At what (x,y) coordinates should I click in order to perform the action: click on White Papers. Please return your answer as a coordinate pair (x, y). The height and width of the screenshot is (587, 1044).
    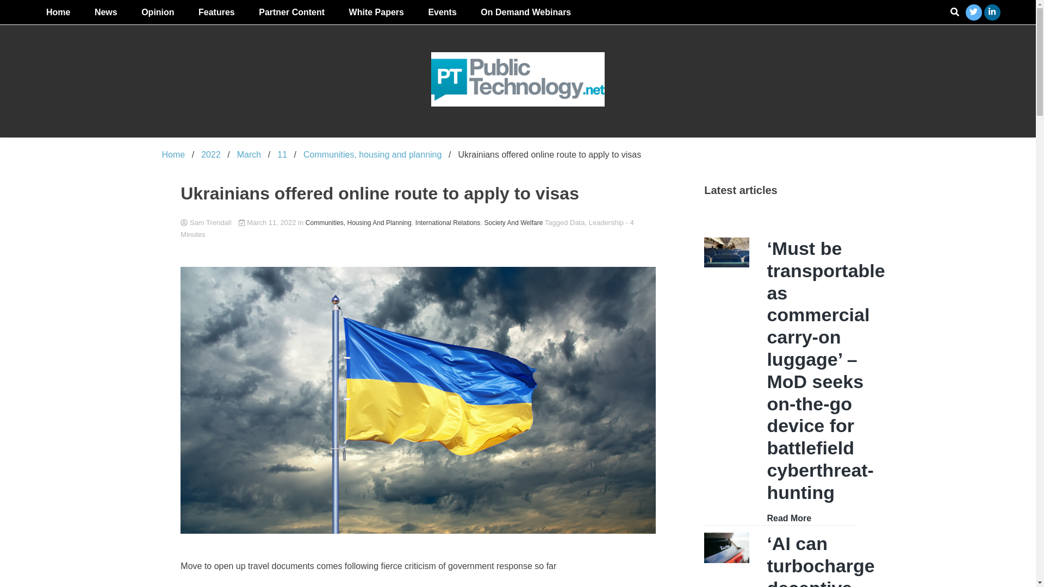
    Looking at the image, I should click on (376, 12).